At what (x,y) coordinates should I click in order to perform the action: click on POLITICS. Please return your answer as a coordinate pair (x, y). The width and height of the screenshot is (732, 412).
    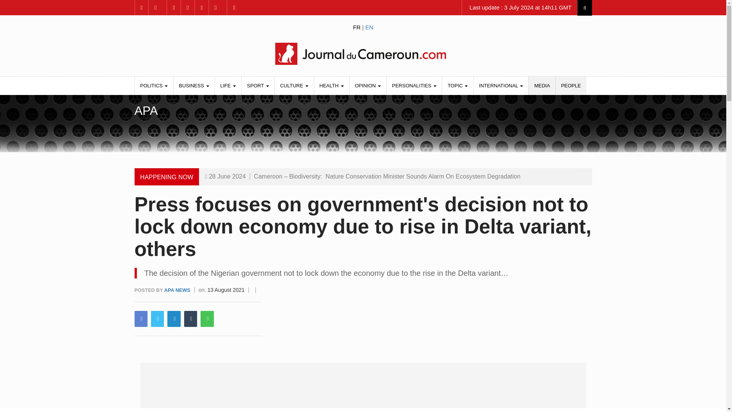
    Looking at the image, I should click on (154, 85).